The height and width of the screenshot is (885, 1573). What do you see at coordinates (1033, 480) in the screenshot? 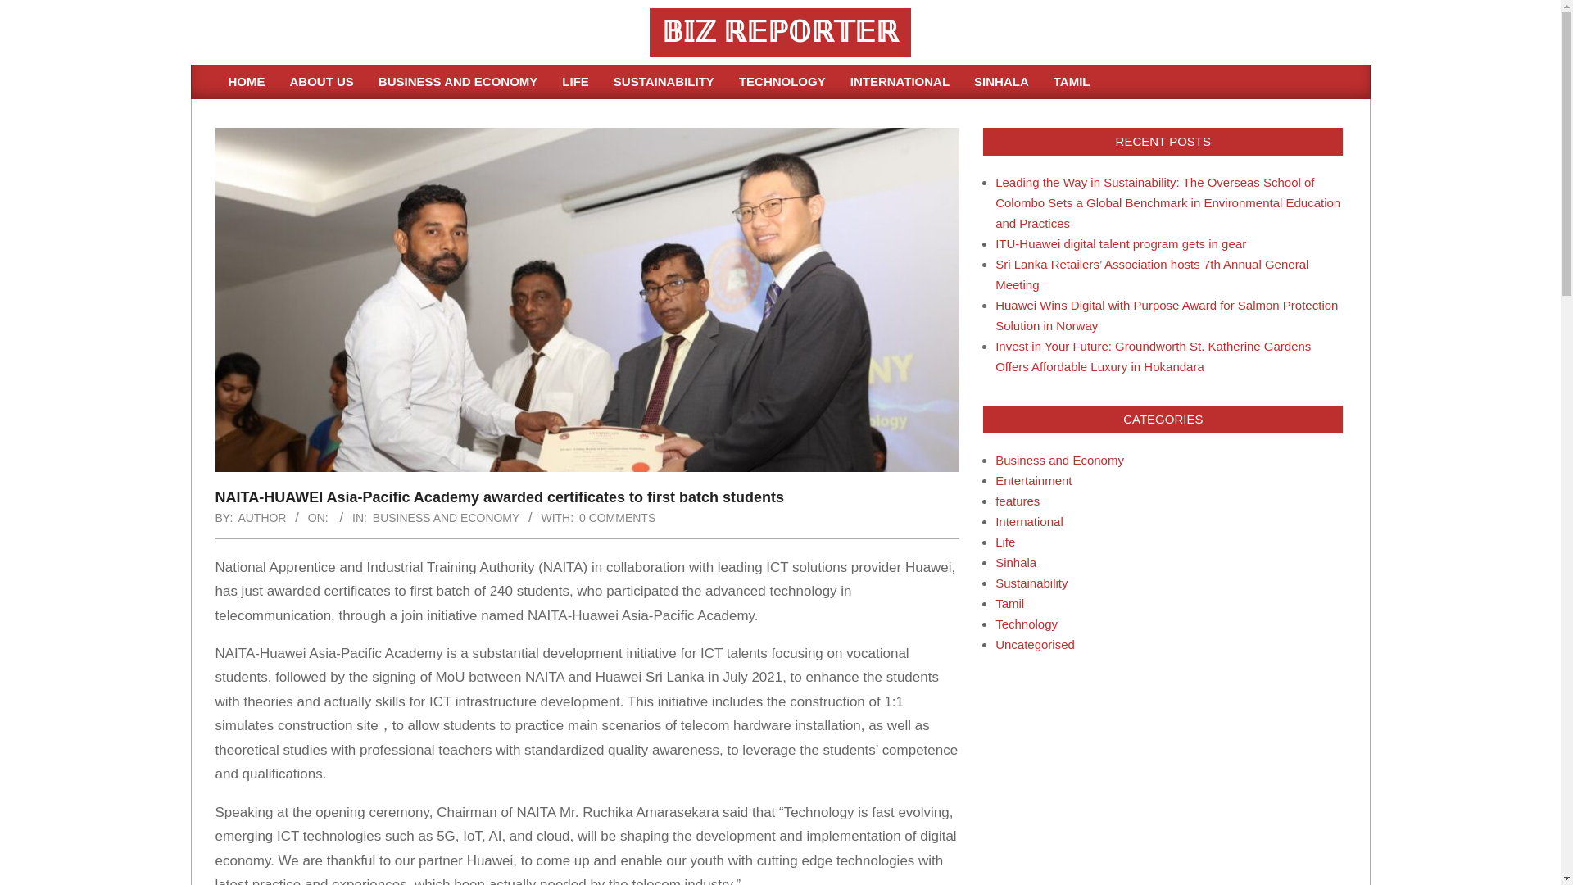
I see `Entertainment` at bounding box center [1033, 480].